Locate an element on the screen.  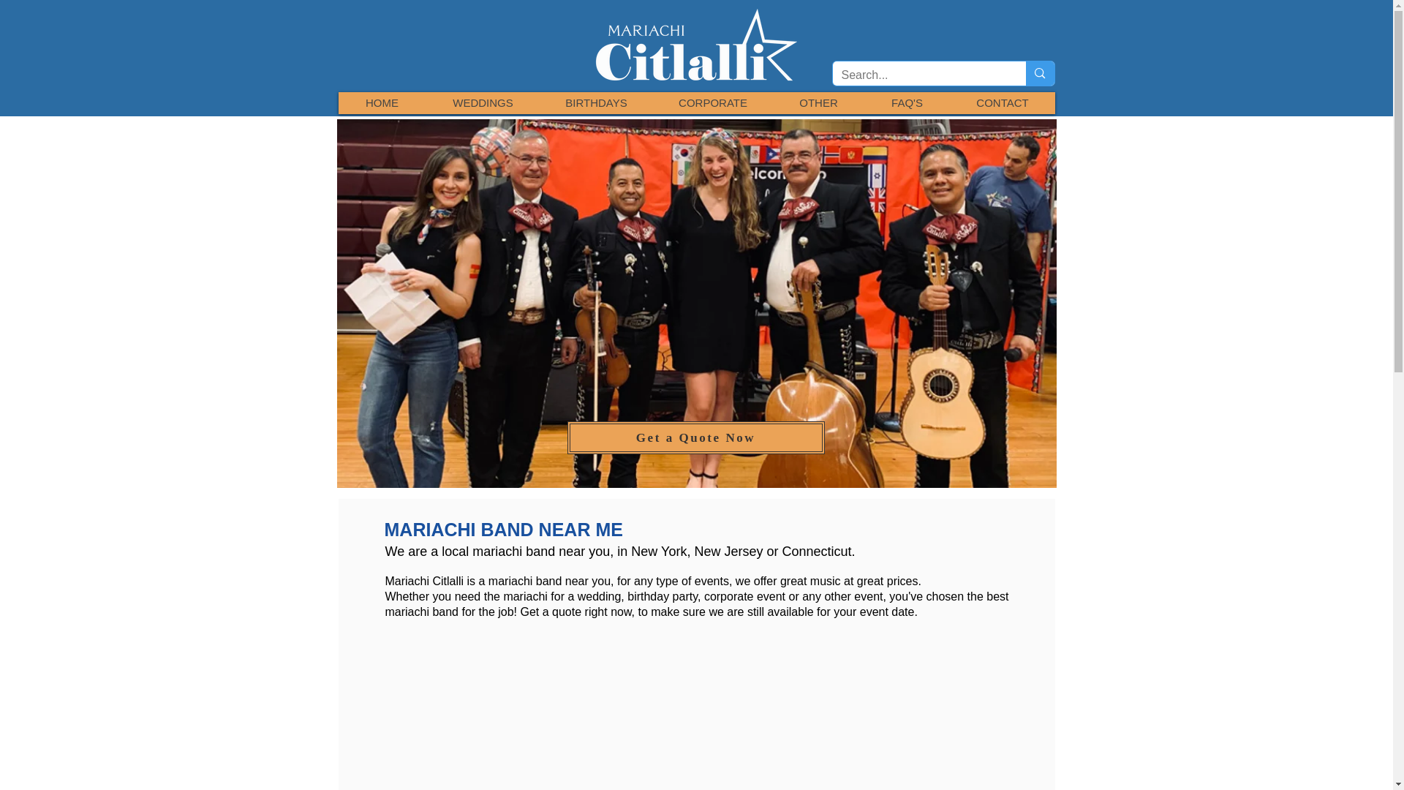
FAQ'S is located at coordinates (907, 102).